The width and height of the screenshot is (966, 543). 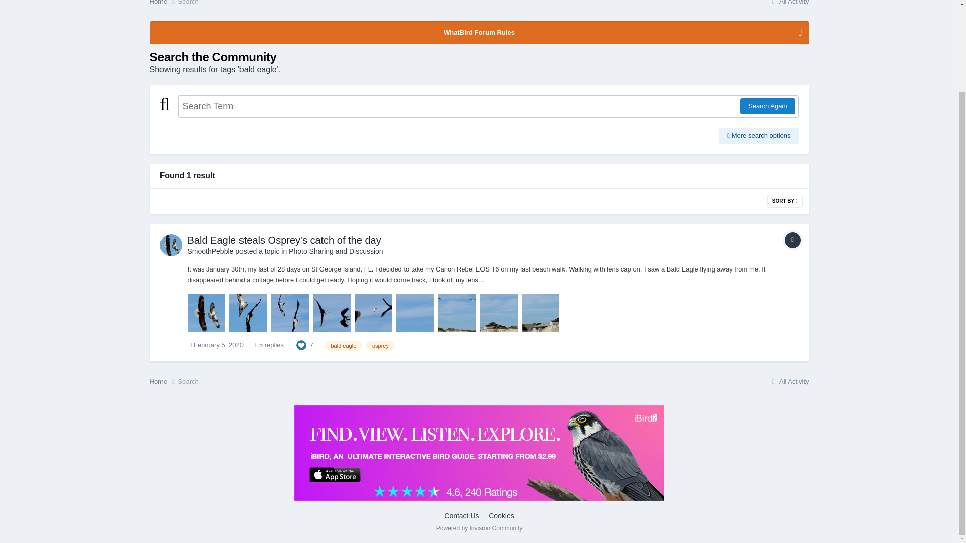 What do you see at coordinates (479, 528) in the screenshot?
I see `Invision Community` at bounding box center [479, 528].